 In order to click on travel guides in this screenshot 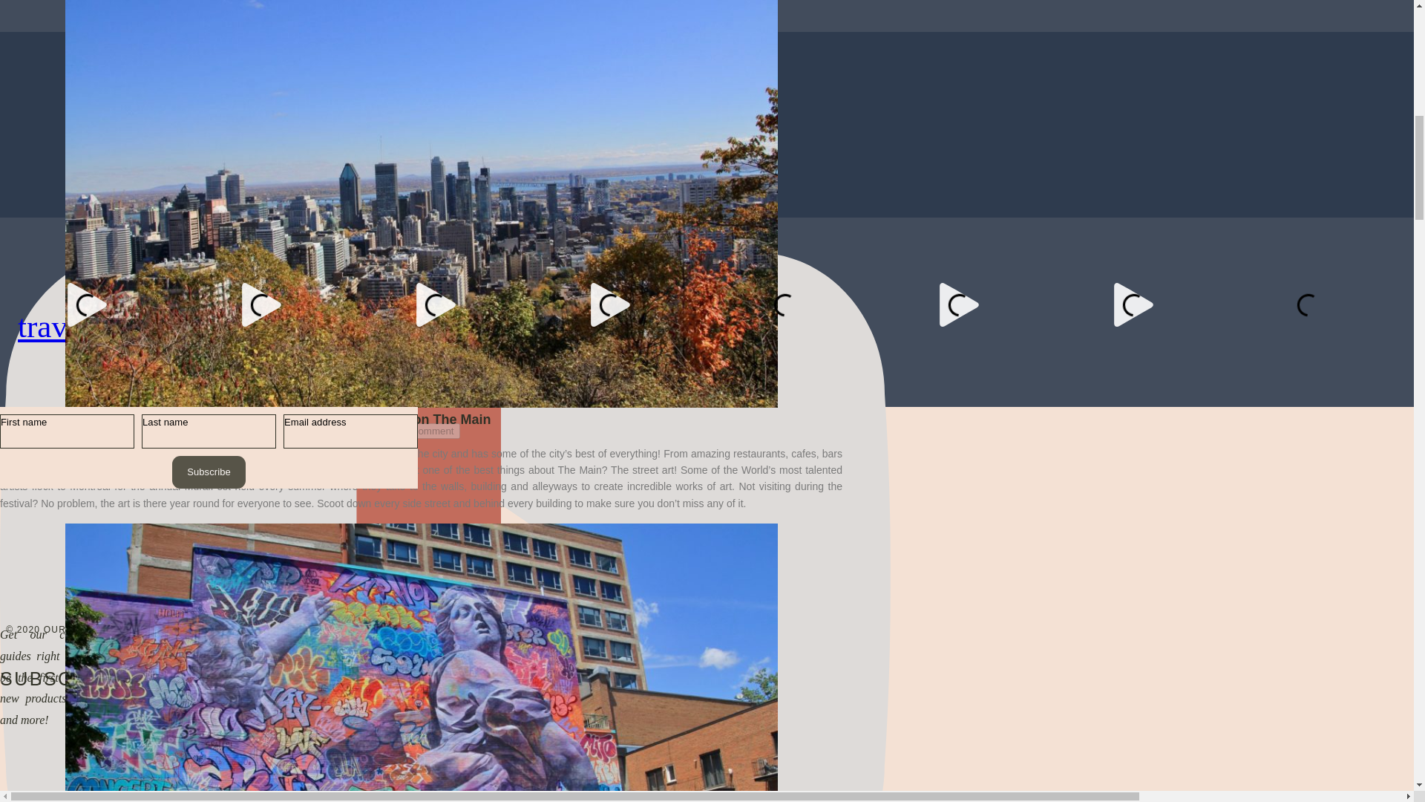, I will do `click(99, 326)`.